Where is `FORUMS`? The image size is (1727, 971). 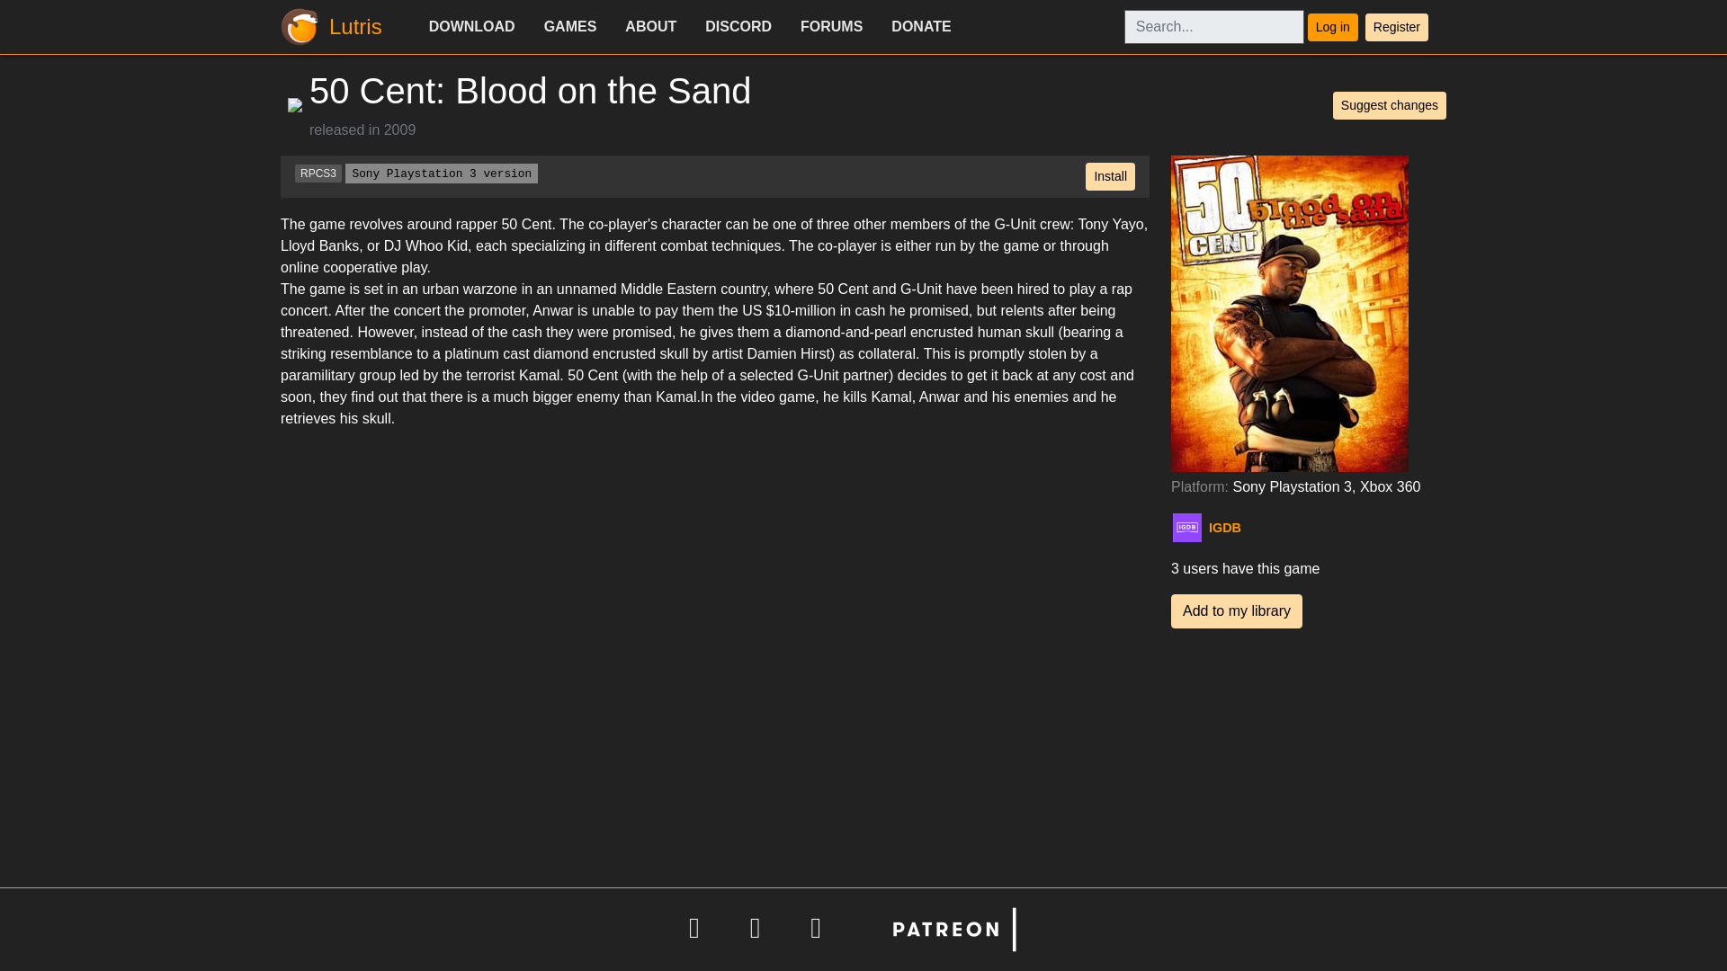 FORUMS is located at coordinates (831, 26).